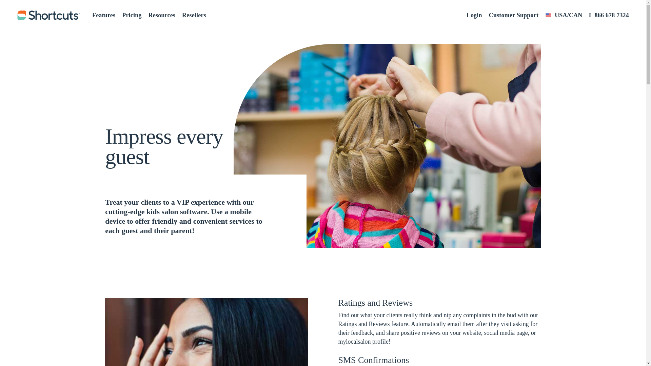 The image size is (651, 366). I want to click on Menu, so click(633, 3).